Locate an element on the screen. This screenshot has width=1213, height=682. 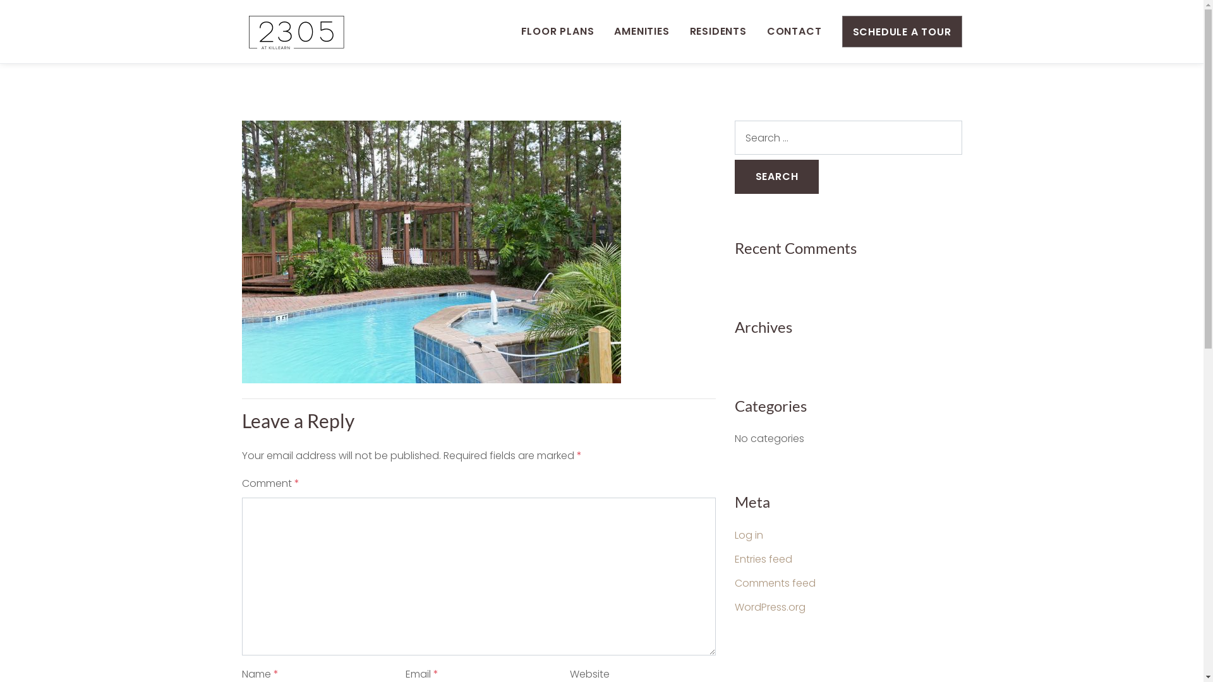
SCHEDULE A TOUR is located at coordinates (902, 32).